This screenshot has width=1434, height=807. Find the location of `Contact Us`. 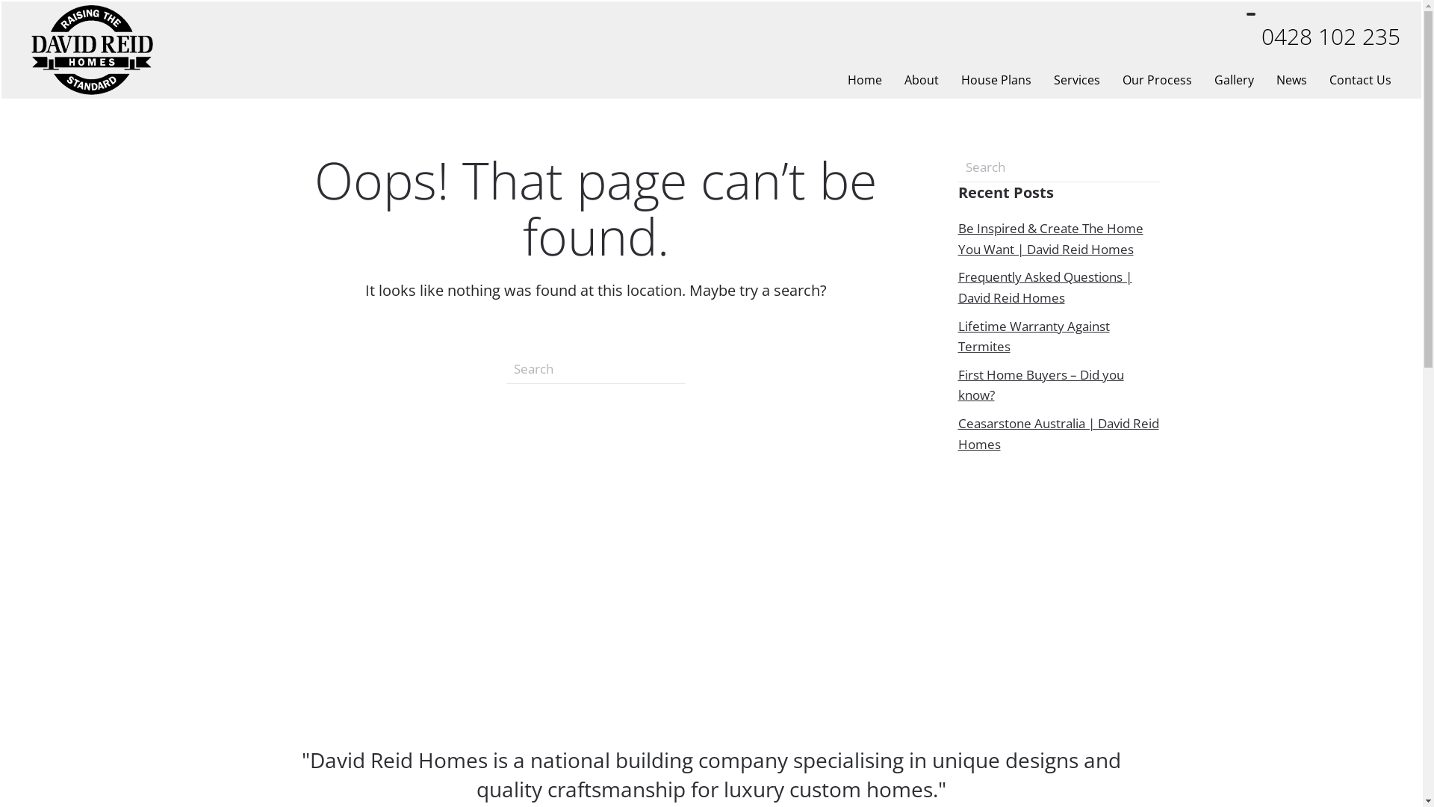

Contact Us is located at coordinates (1361, 80).